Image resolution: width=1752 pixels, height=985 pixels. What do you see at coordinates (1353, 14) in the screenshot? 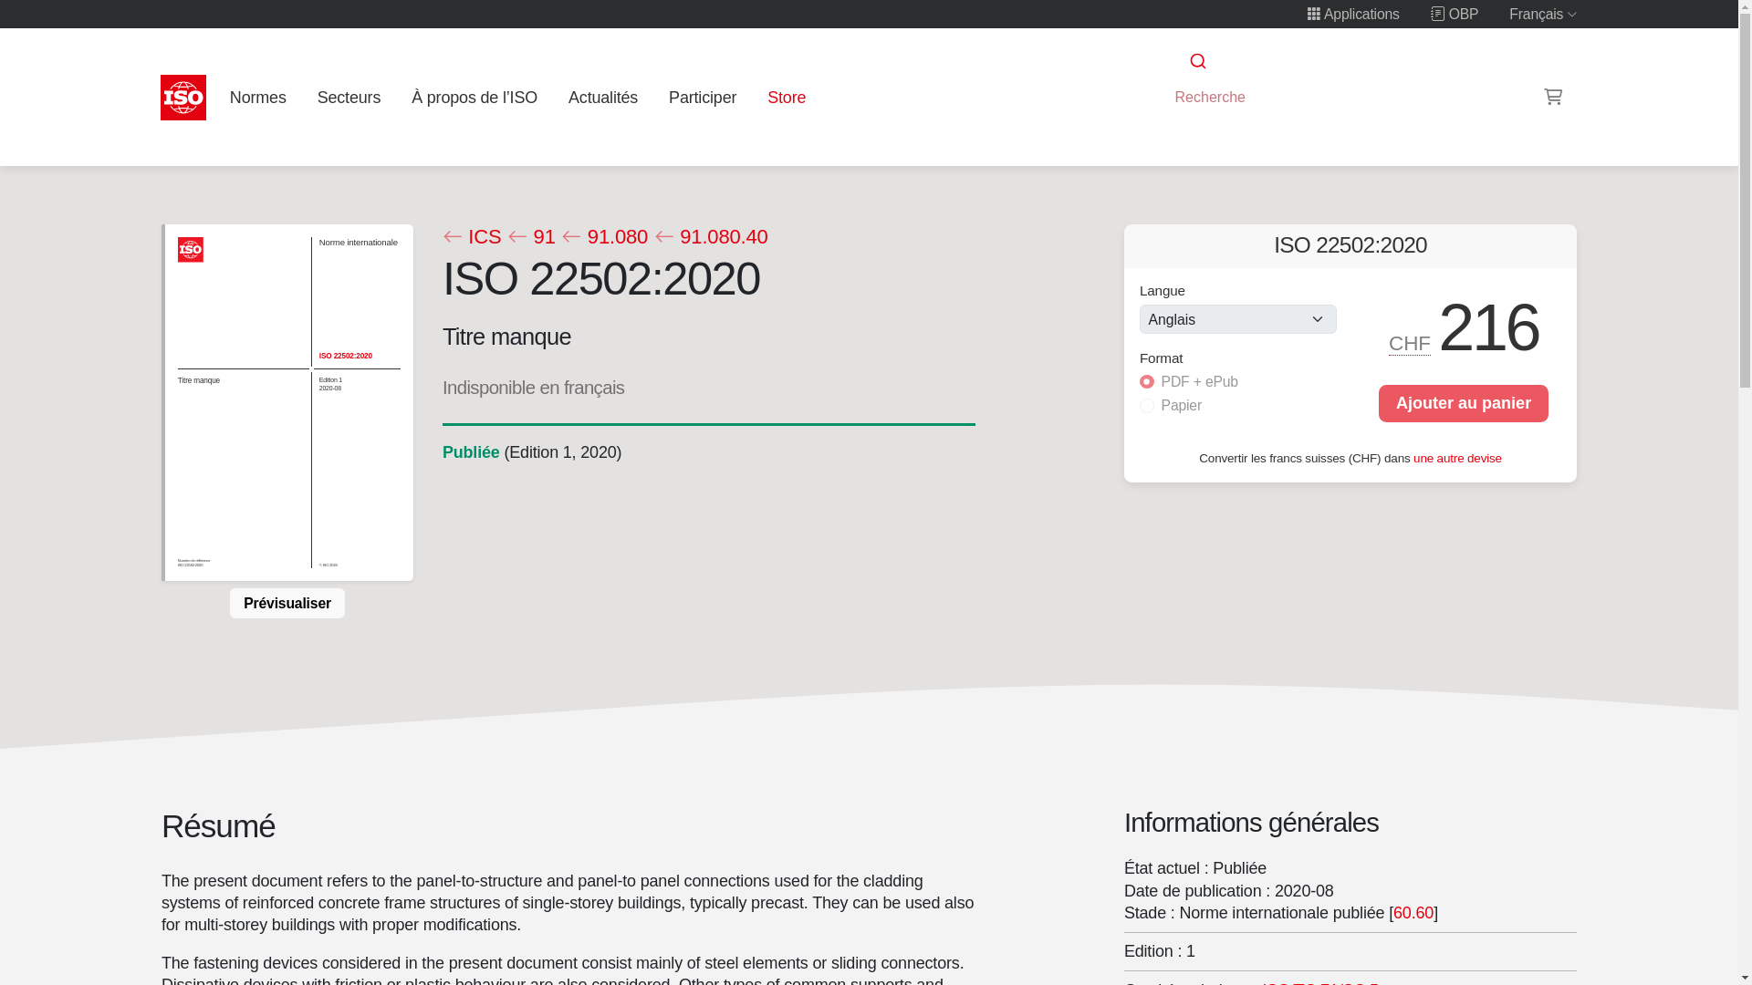
I see ` Applications` at bounding box center [1353, 14].